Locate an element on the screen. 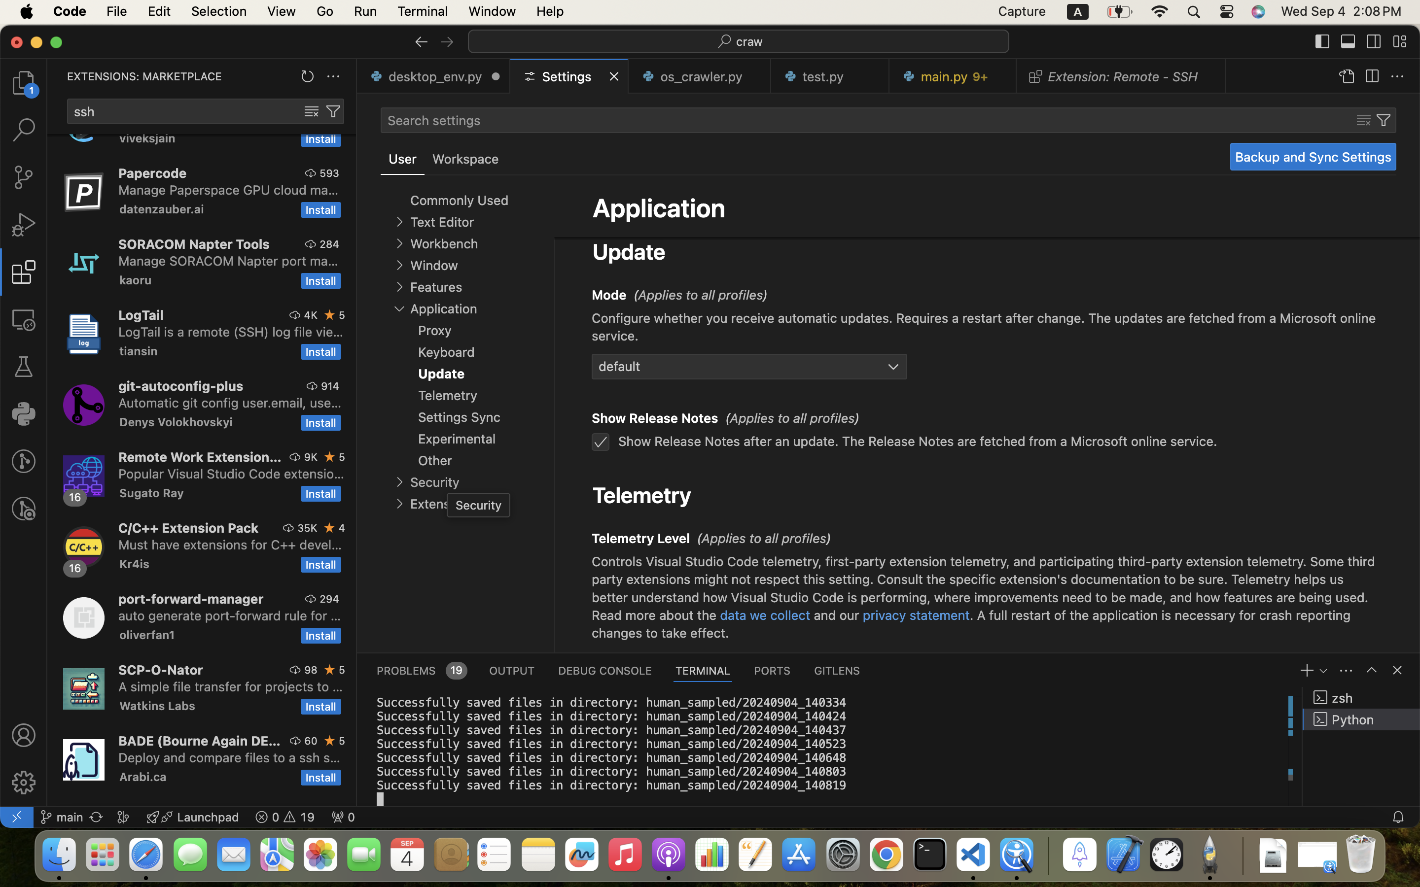 This screenshot has width=1420, height=887. and our is located at coordinates (836, 615).